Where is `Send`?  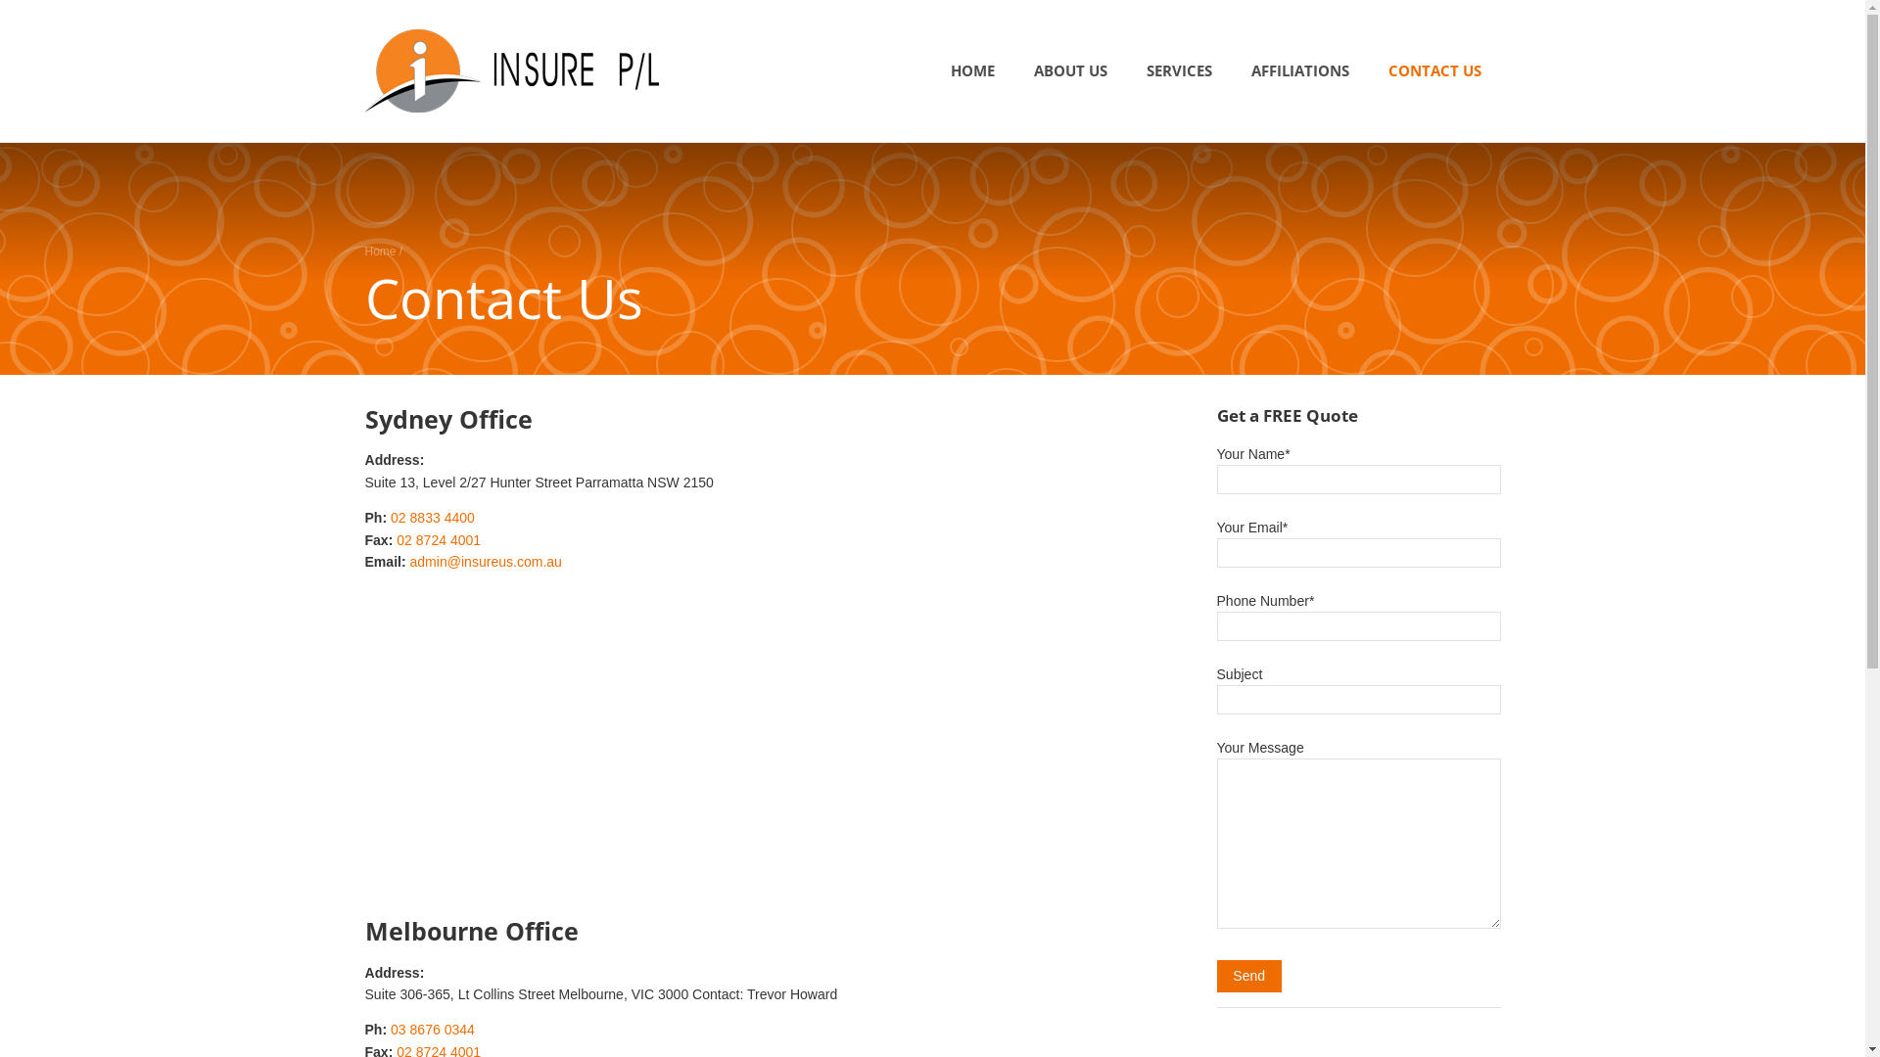
Send is located at coordinates (1248, 976).